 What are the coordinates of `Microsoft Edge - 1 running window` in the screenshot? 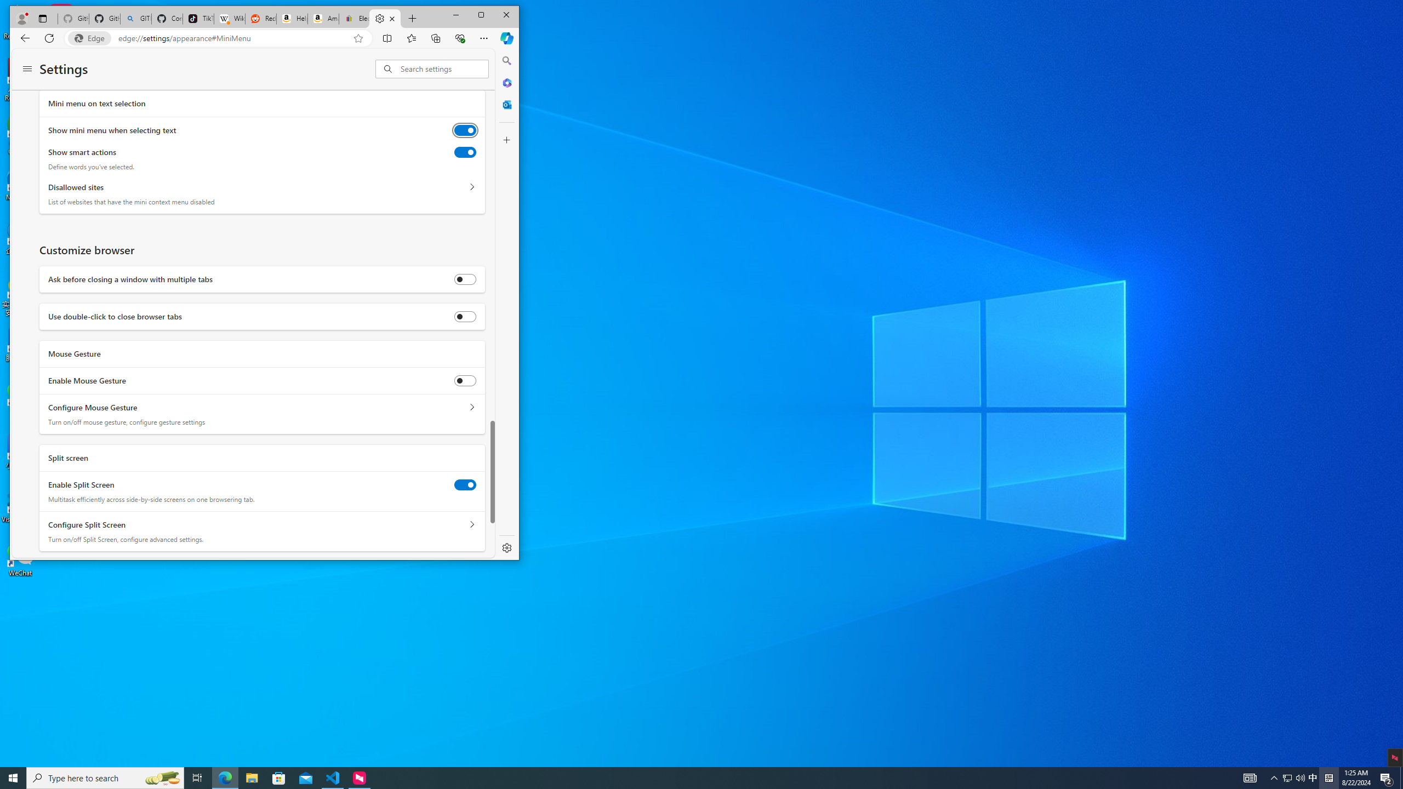 It's located at (225, 778).